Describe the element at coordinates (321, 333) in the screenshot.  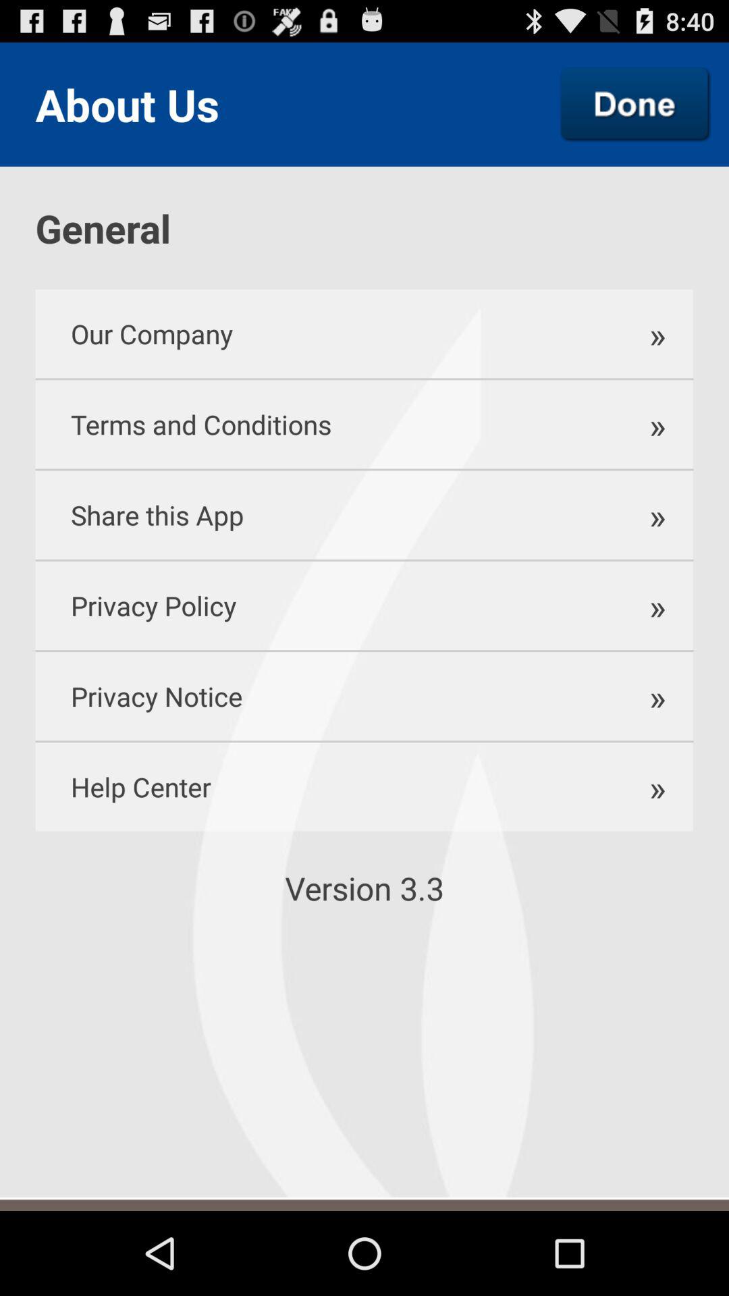
I see `tap our company item` at that location.